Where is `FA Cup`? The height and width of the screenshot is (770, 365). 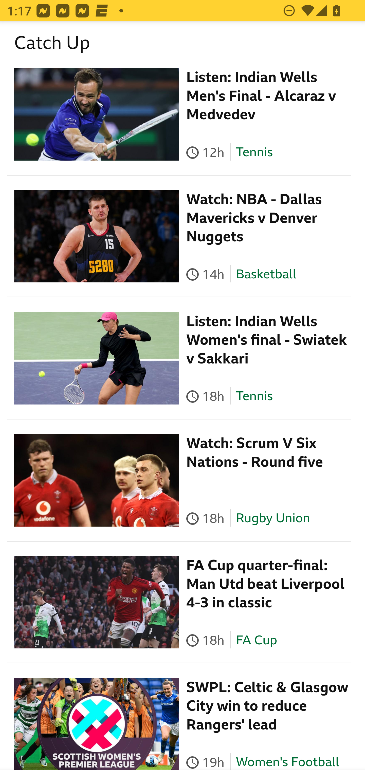 FA Cup is located at coordinates (256, 641).